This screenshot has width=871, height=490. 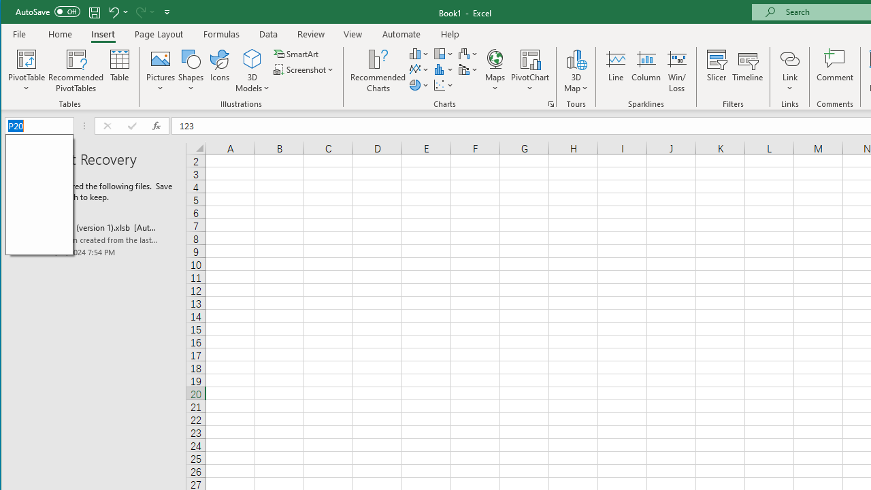 I want to click on PivotChart, so click(x=530, y=59).